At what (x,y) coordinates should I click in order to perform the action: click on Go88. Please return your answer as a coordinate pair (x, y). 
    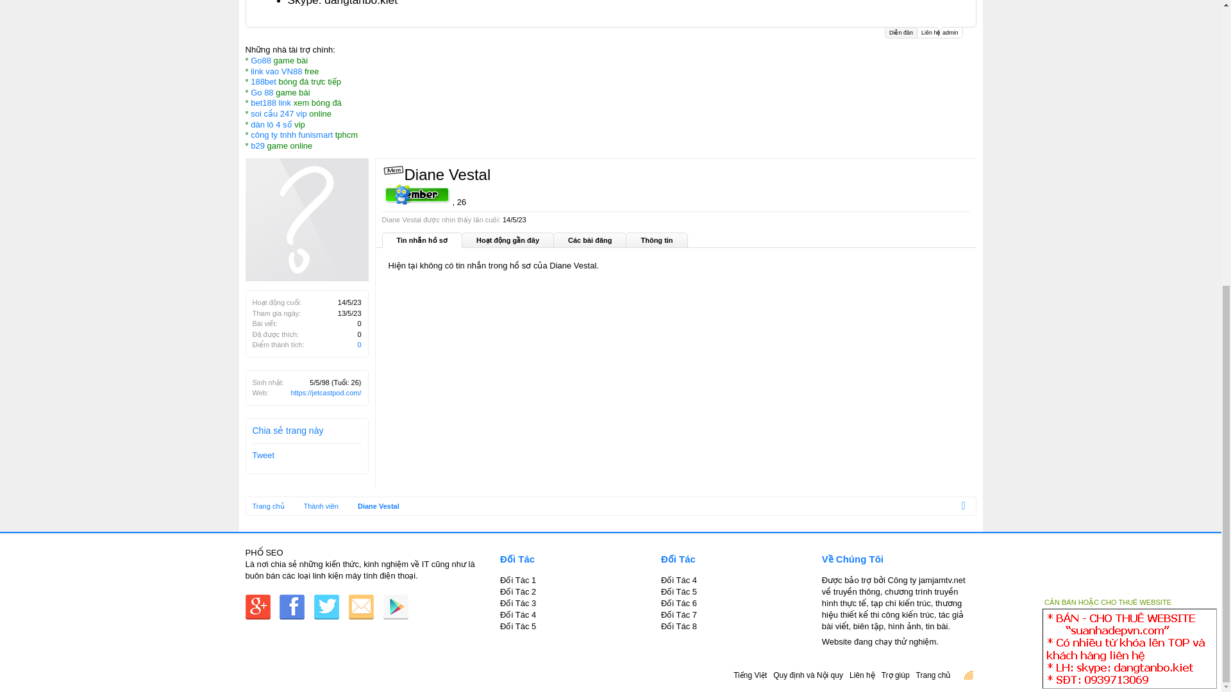
    Looking at the image, I should click on (260, 60).